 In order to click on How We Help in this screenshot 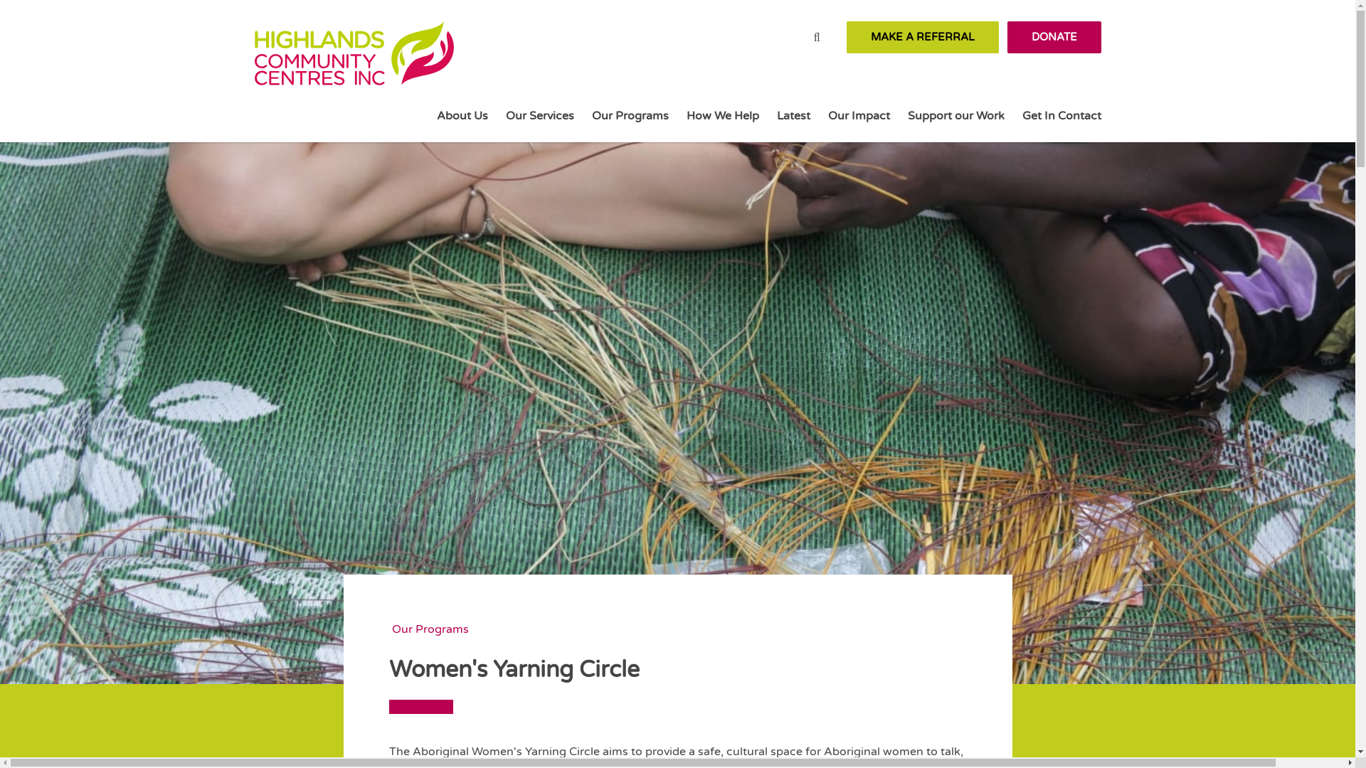, I will do `click(723, 116)`.